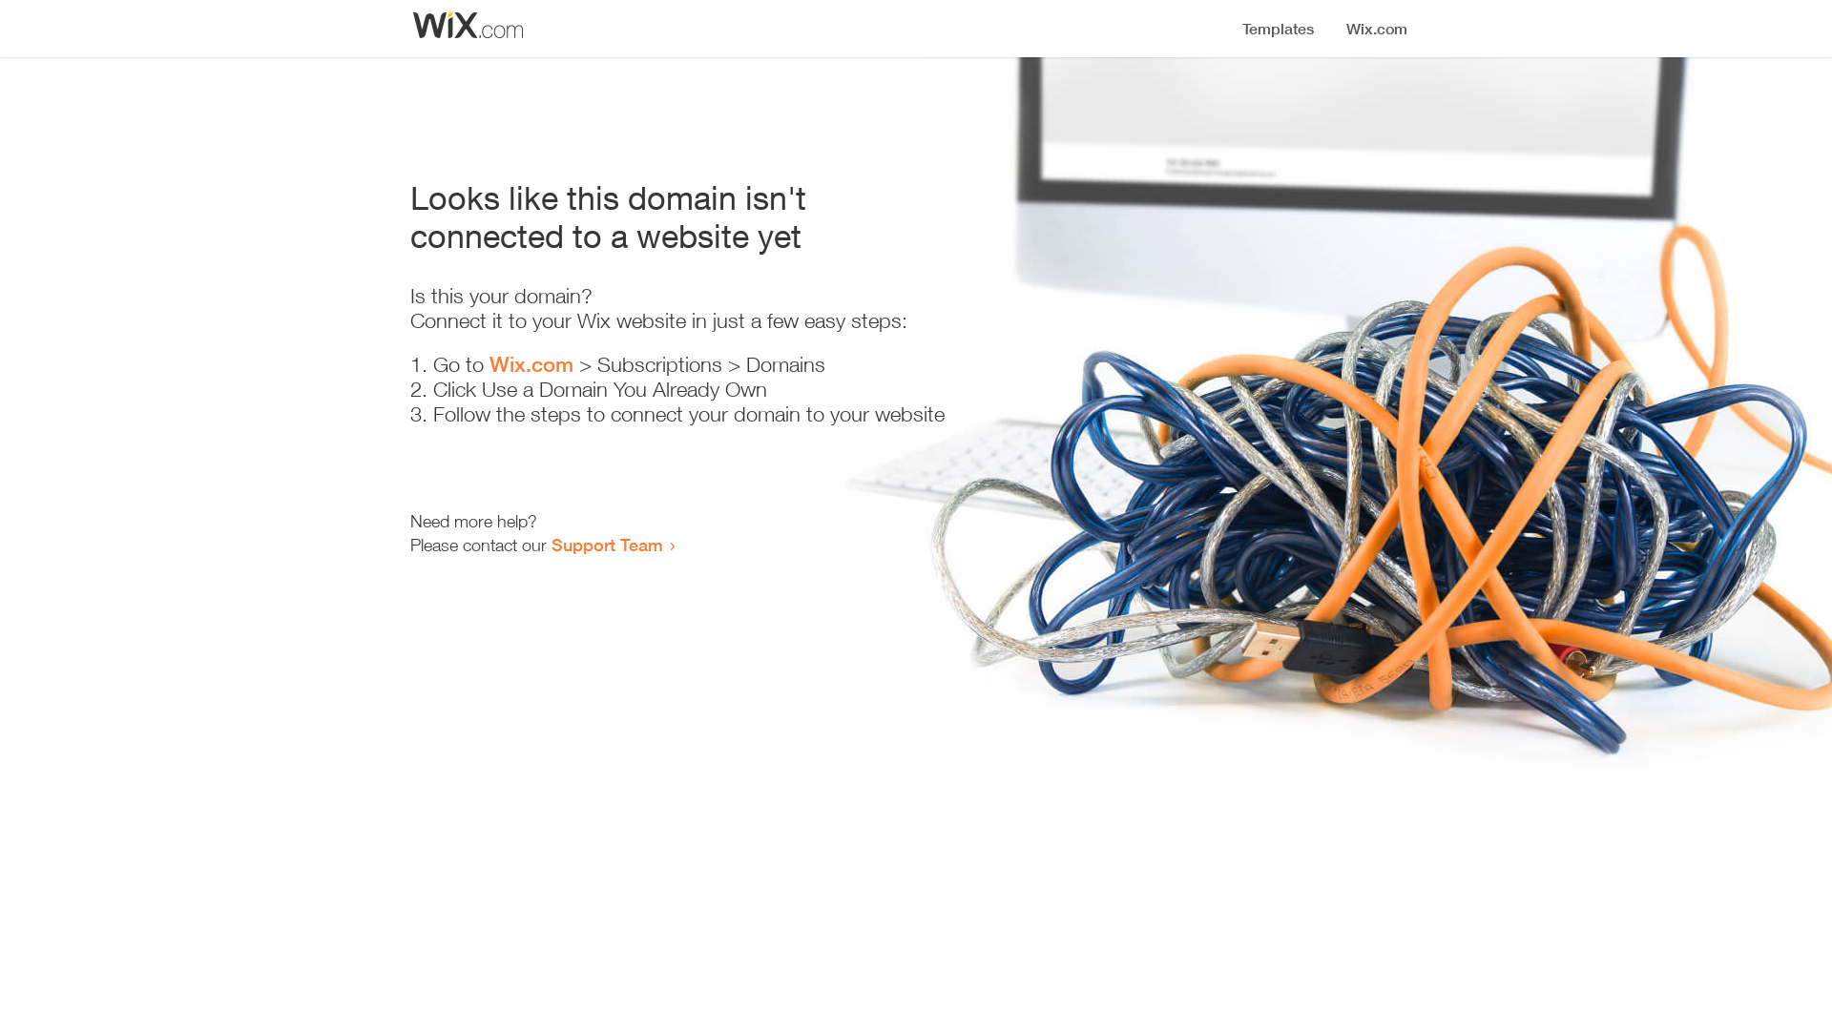 The width and height of the screenshot is (1832, 1030). What do you see at coordinates (531, 364) in the screenshot?
I see `Wix.com` at bounding box center [531, 364].